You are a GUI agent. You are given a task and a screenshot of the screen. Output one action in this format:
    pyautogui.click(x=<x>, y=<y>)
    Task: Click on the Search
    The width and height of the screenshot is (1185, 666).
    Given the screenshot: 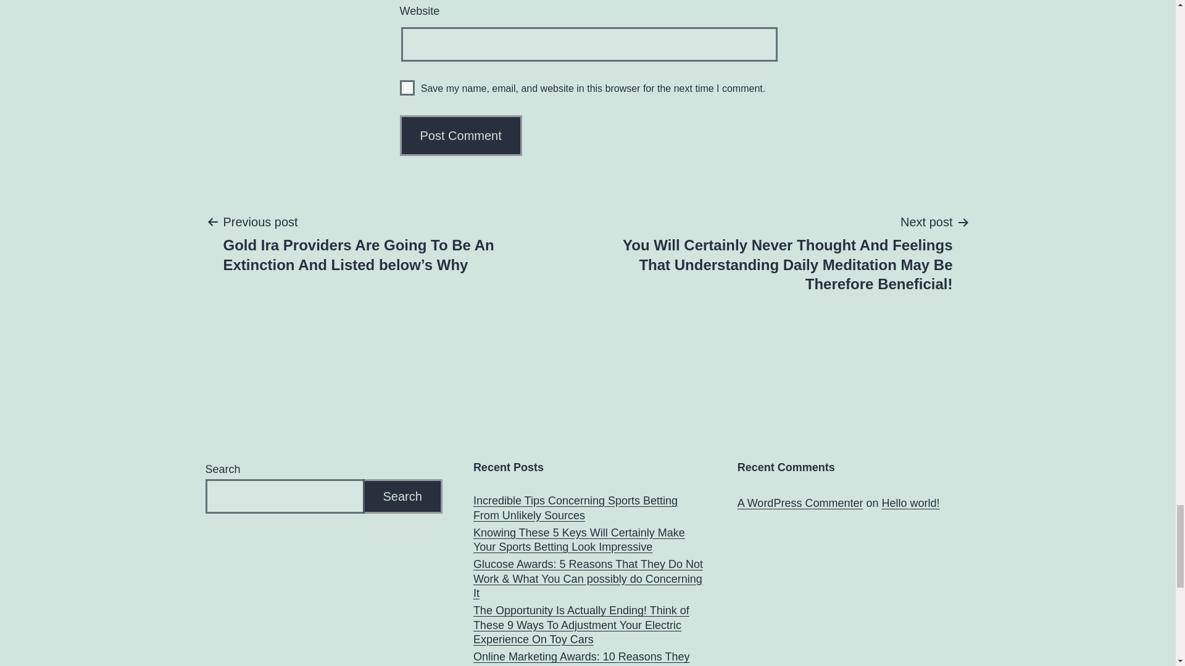 What is the action you would take?
    pyautogui.click(x=402, y=496)
    